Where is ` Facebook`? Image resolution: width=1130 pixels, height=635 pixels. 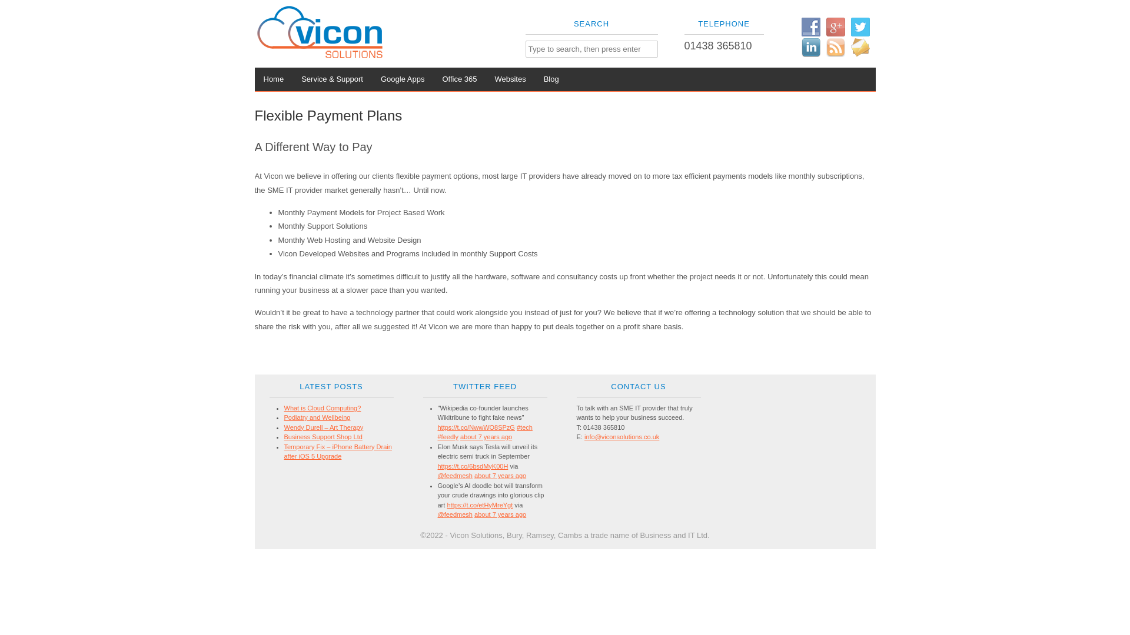  Facebook is located at coordinates (810, 27).